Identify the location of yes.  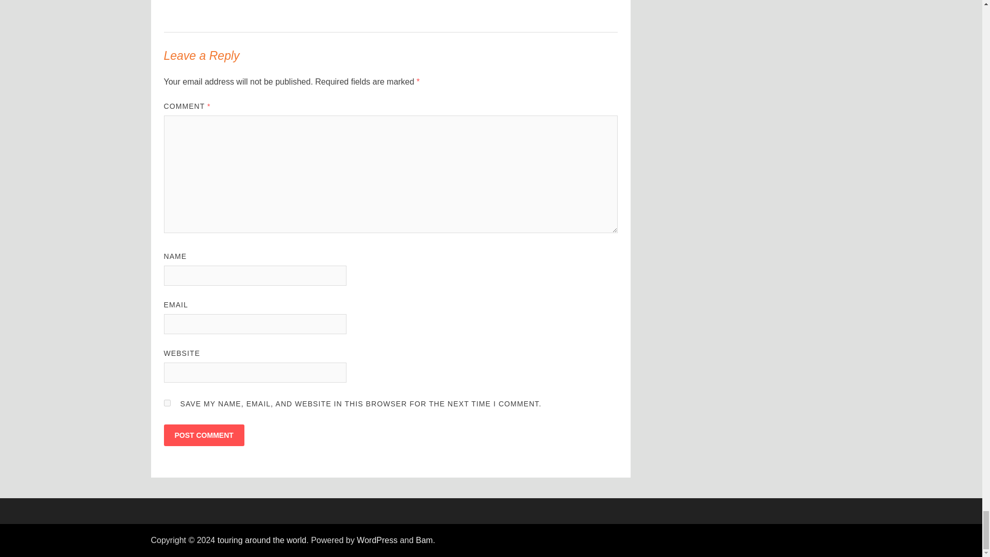
(167, 403).